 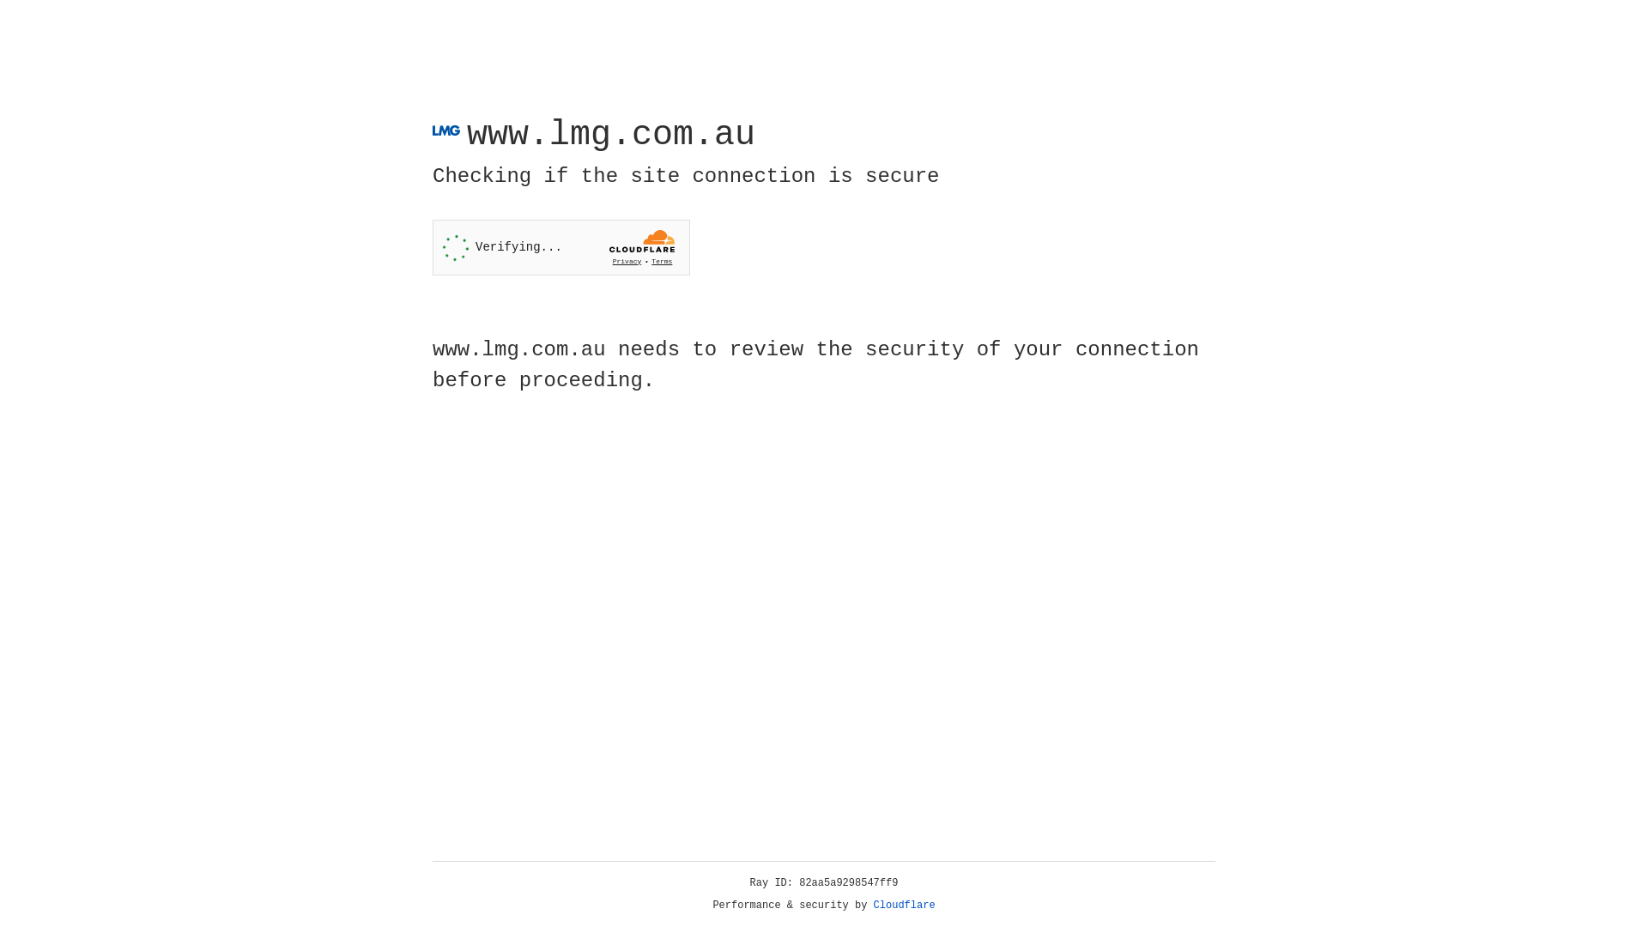 I want to click on Cloudflare, so click(x=905, y=906).